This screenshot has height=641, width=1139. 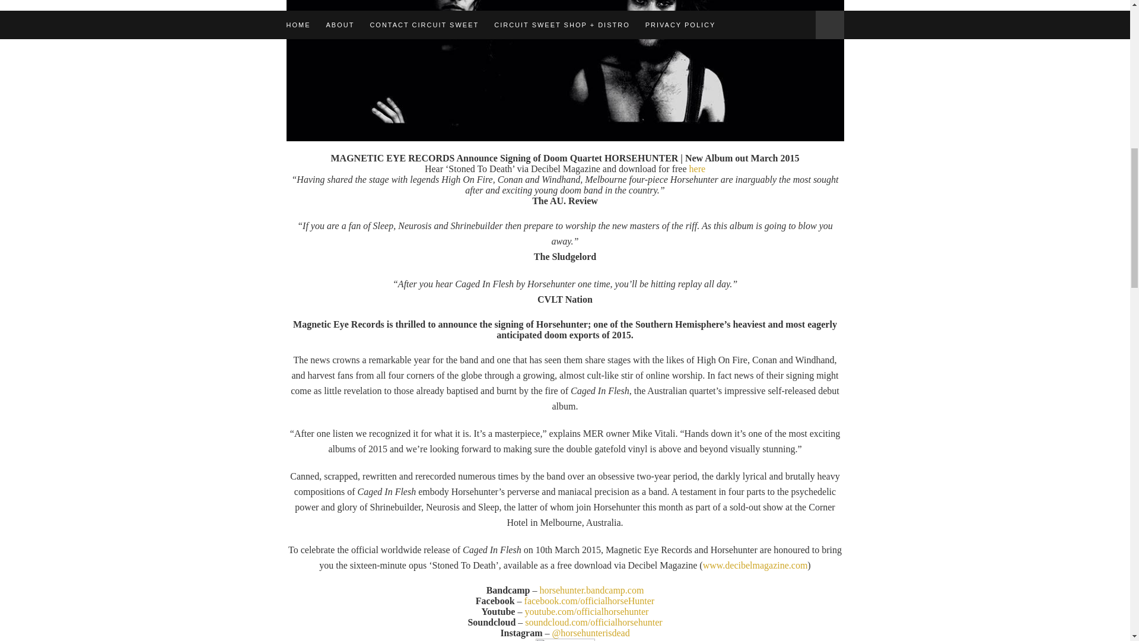 What do you see at coordinates (594, 633) in the screenshot?
I see `horsehunterisdead` at bounding box center [594, 633].